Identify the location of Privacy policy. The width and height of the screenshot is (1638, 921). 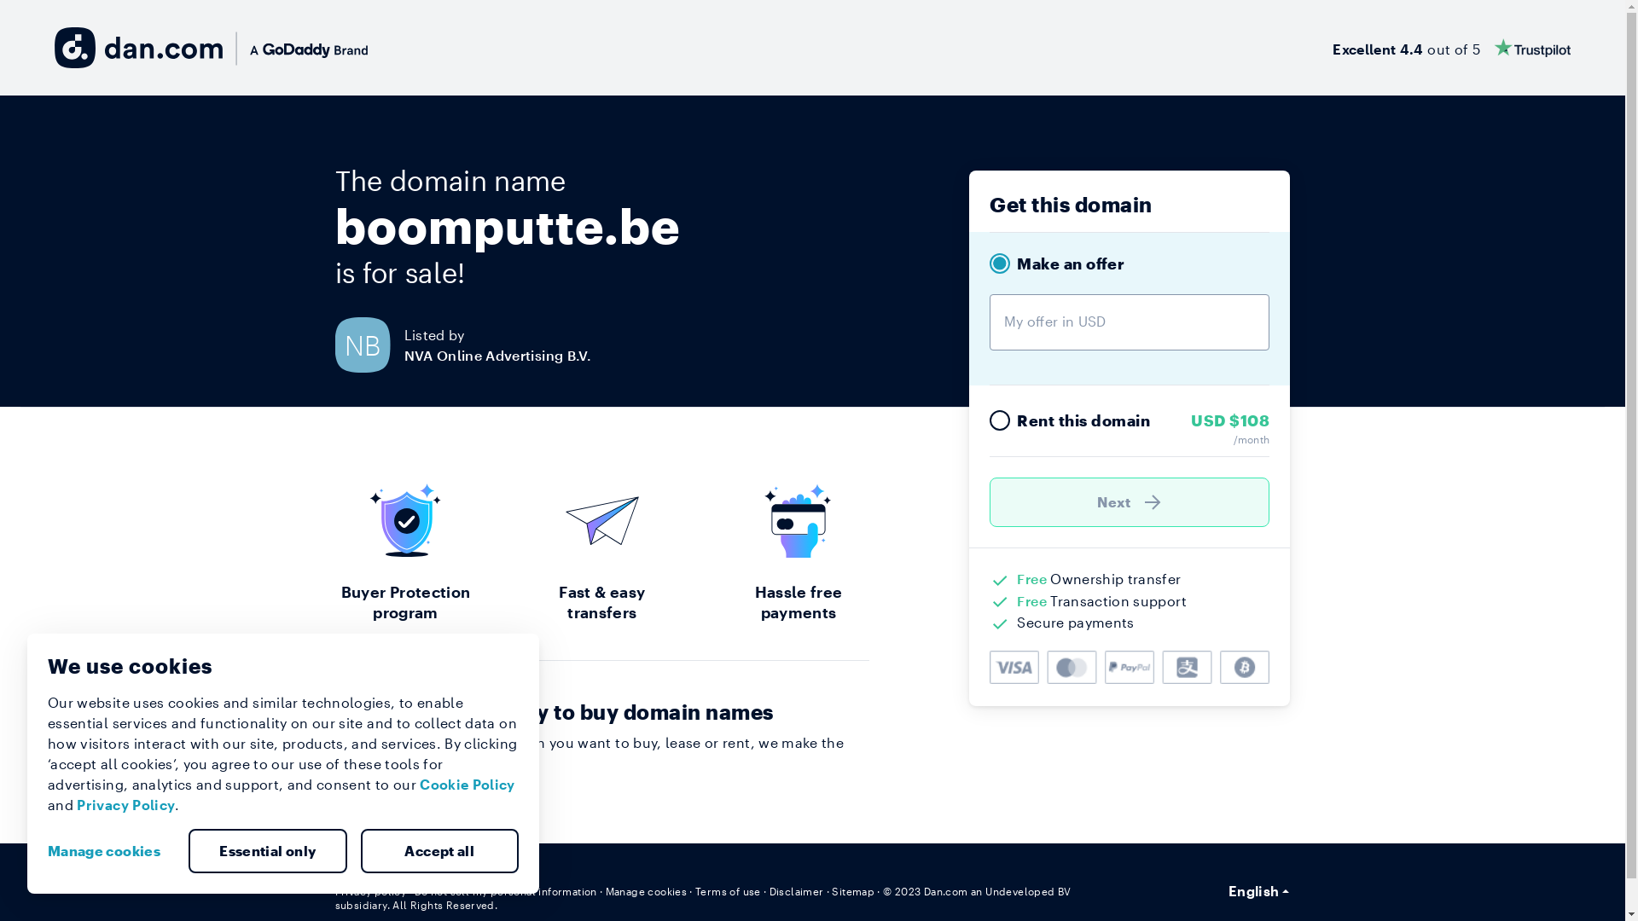
(370, 891).